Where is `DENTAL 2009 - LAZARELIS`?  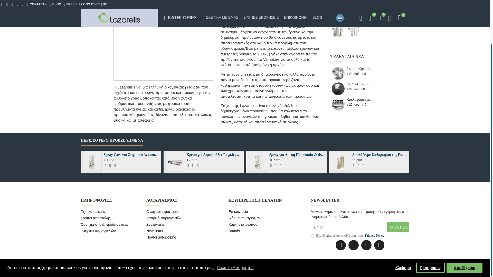
DENTAL 2009 - LAZARELIS is located at coordinates (338, 89).